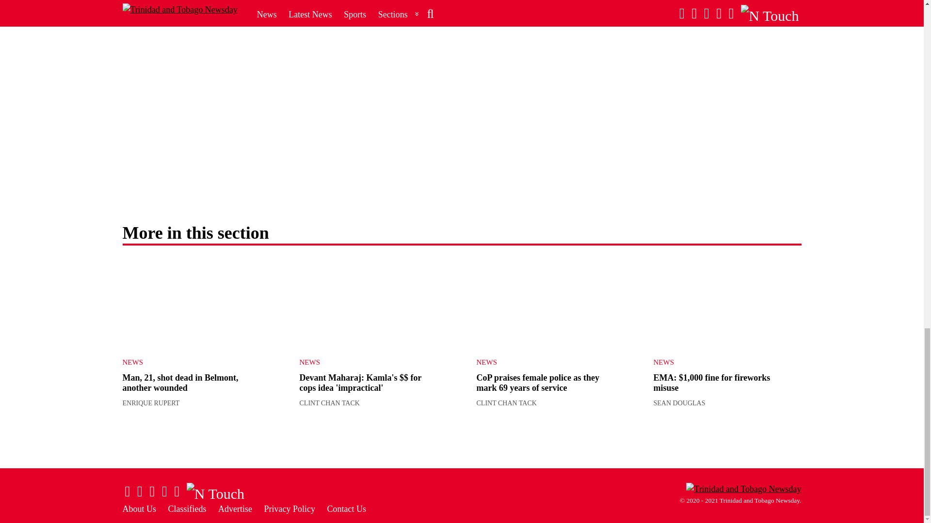  Describe the element at coordinates (150, 403) in the screenshot. I see `ENRIQUE RUPERT` at that location.